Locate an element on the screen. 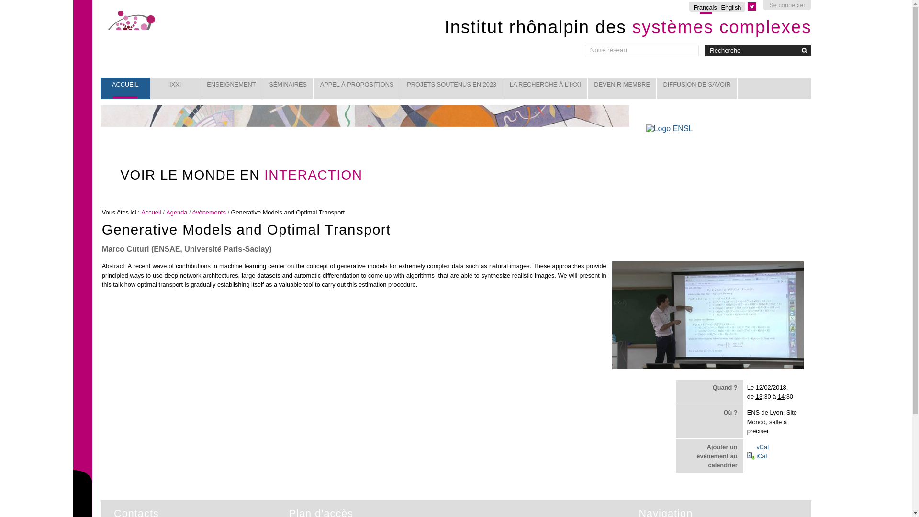 This screenshot has height=517, width=919. Accueil is located at coordinates (151, 213).